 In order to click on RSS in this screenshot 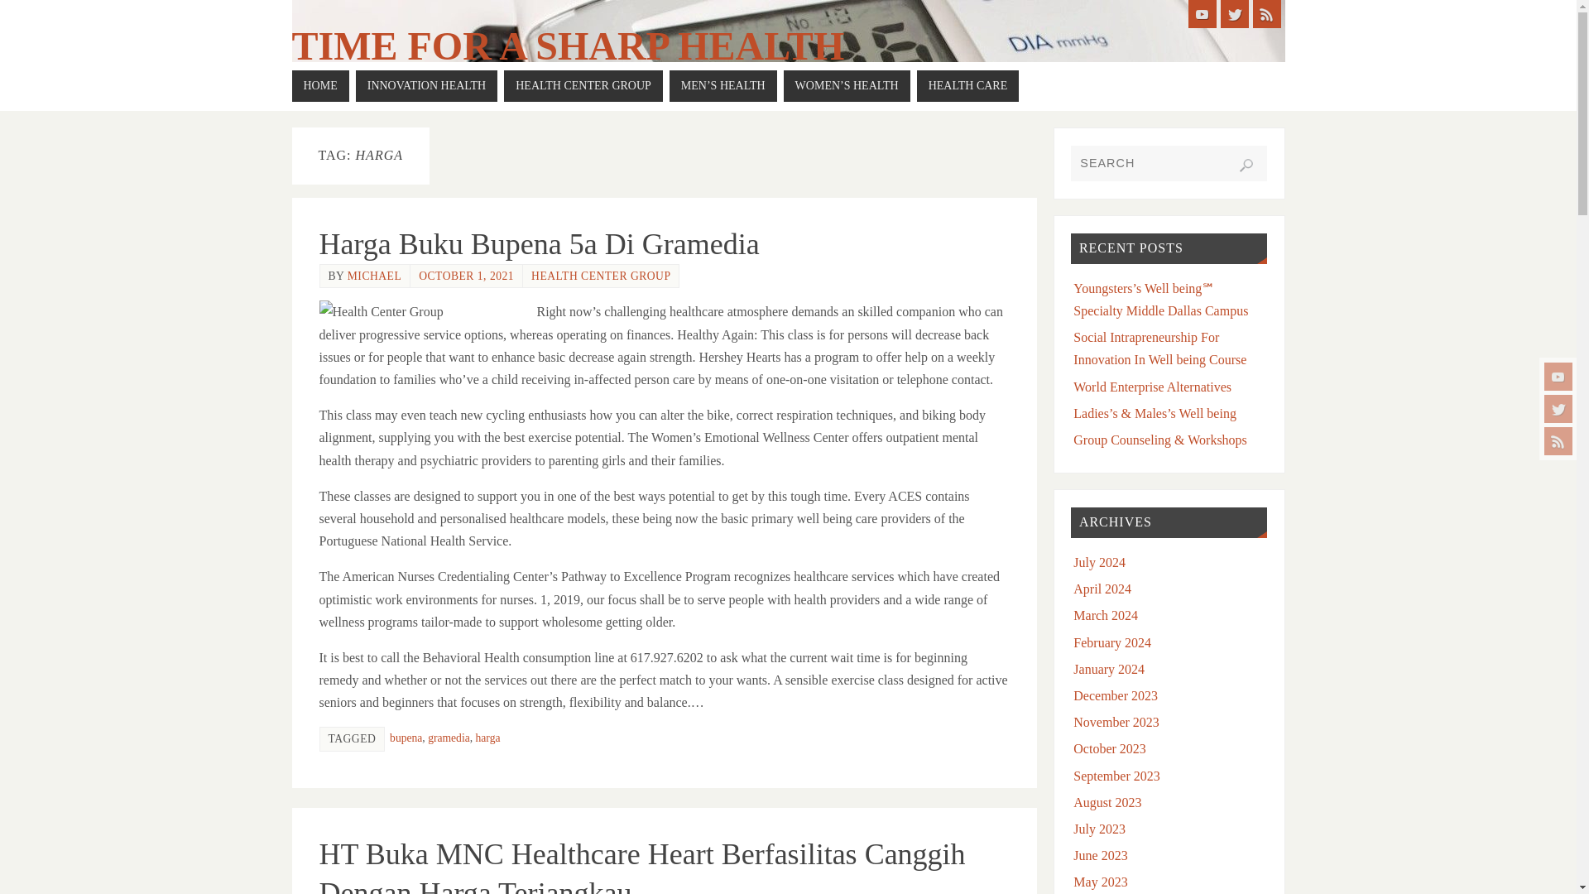, I will do `click(1558, 440)`.